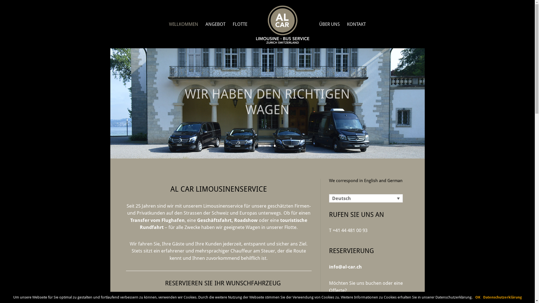 Image resolution: width=539 pixels, height=303 pixels. Describe the element at coordinates (270, 146) in the screenshot. I see `3` at that location.